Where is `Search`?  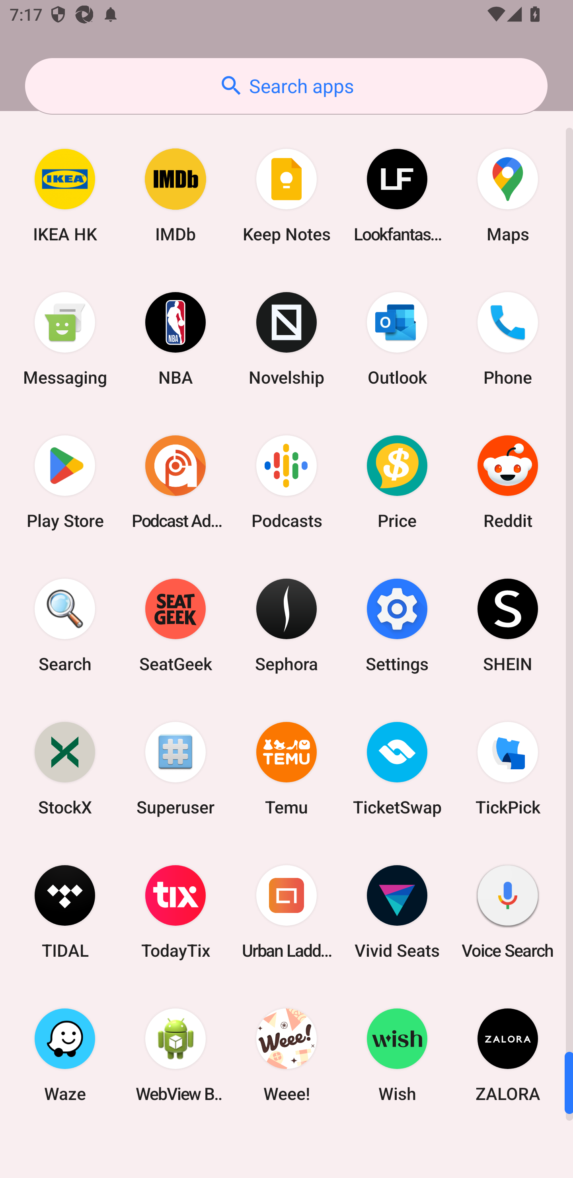 Search is located at coordinates (65, 626).